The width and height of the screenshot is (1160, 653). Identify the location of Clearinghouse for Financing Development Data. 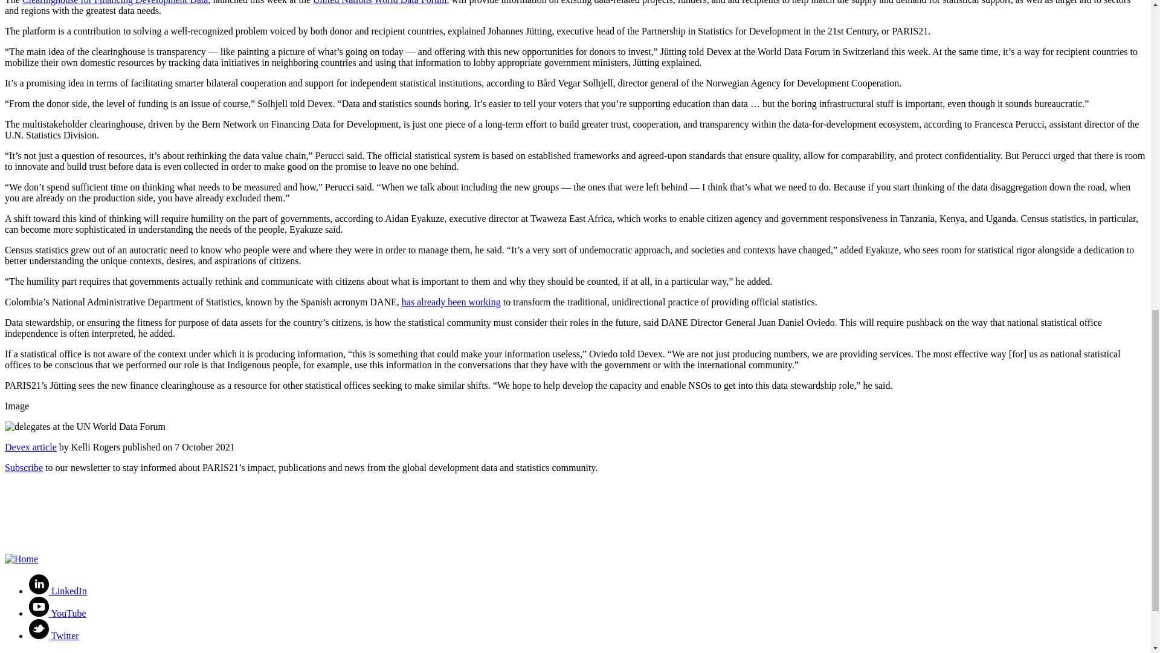
(115, 2).